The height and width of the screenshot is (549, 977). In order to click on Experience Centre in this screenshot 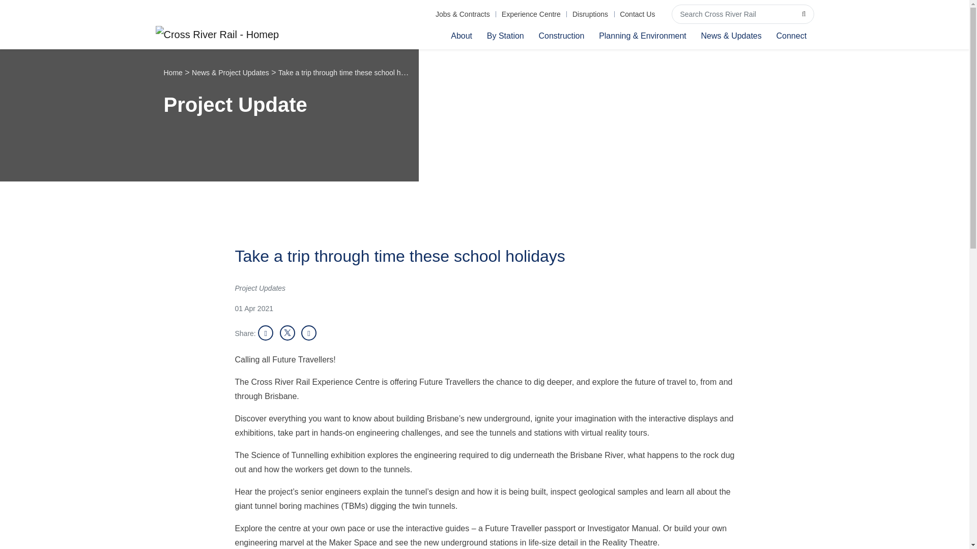, I will do `click(531, 14)`.